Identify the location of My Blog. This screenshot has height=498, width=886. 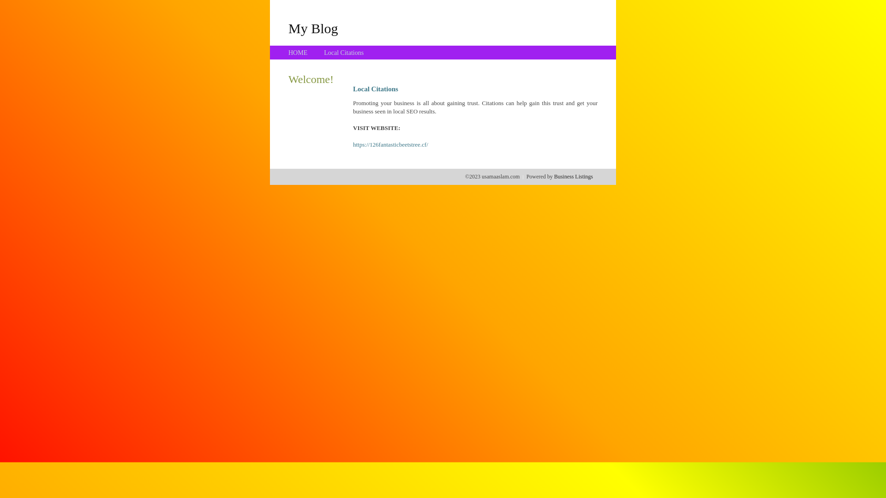
(313, 28).